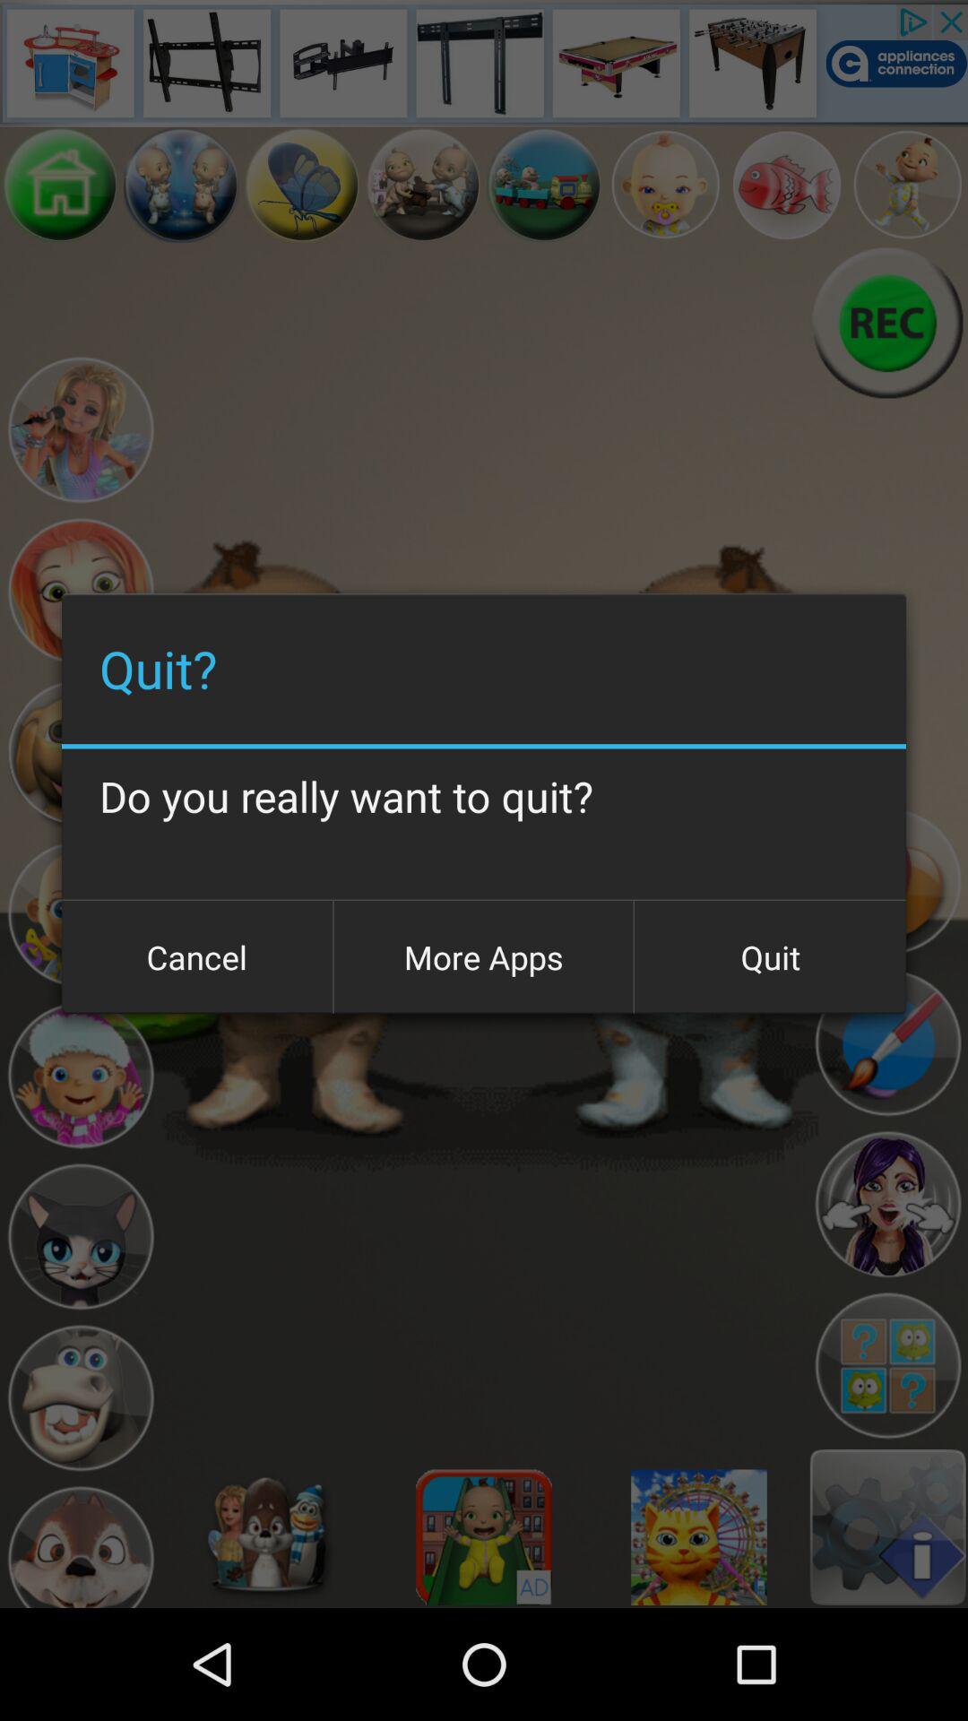  I want to click on share the article, so click(887, 1205).